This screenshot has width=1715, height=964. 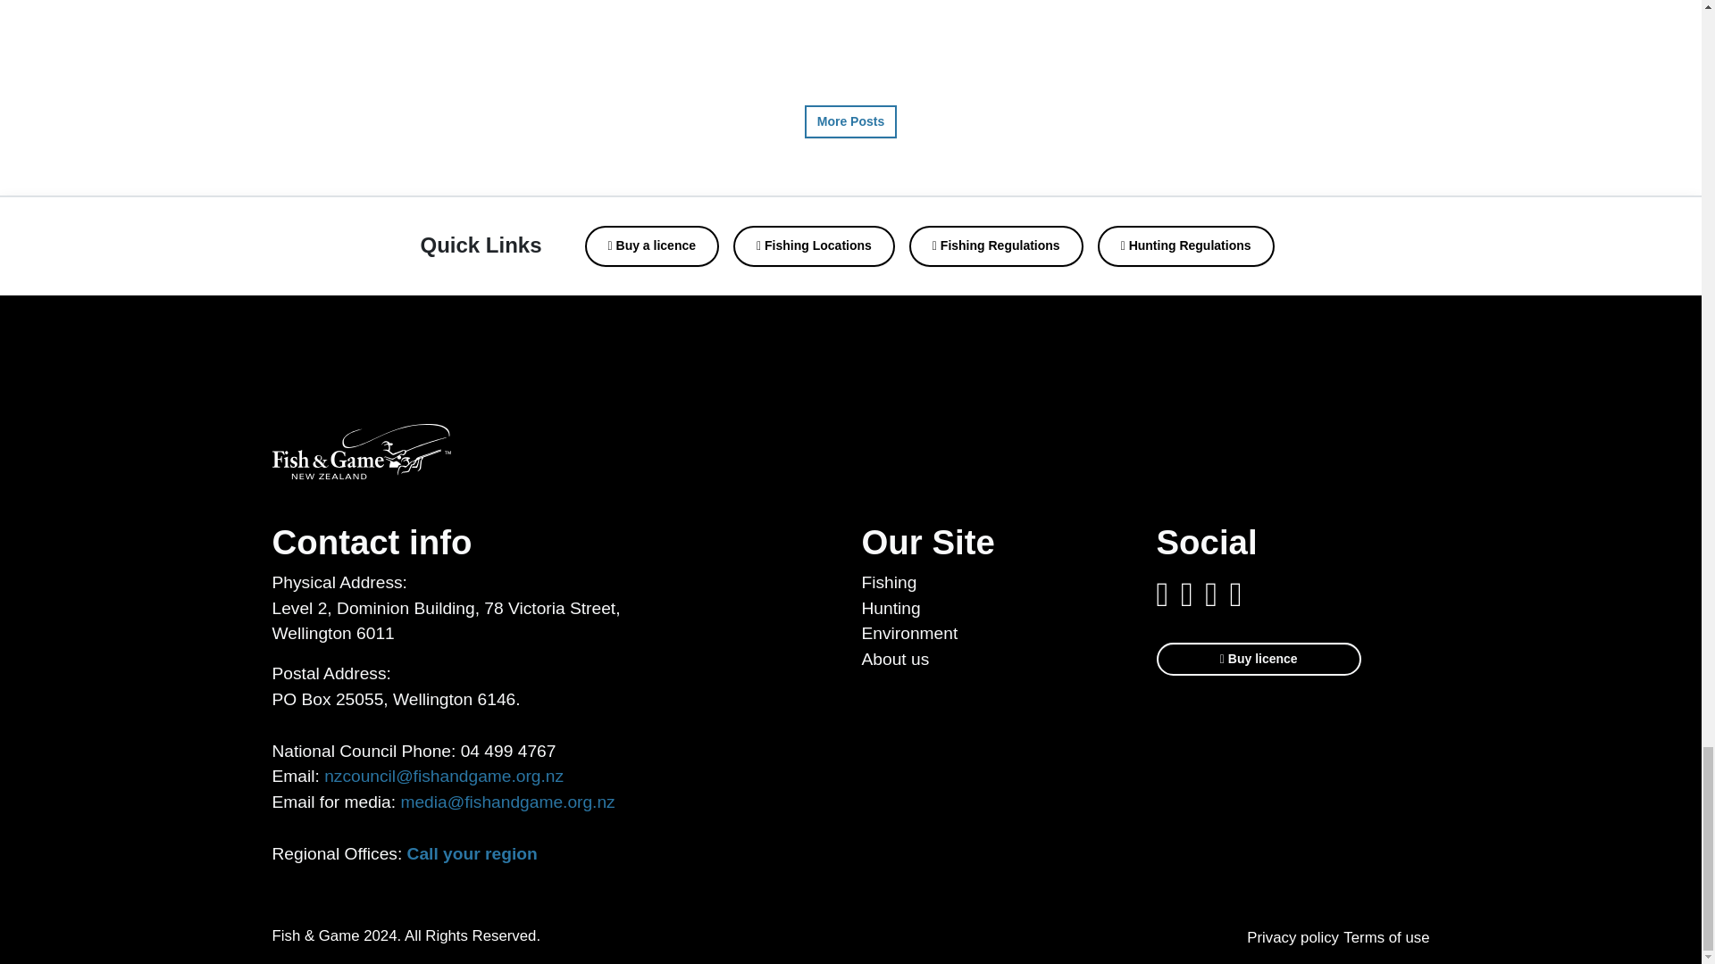 I want to click on Buy a licence, so click(x=652, y=246).